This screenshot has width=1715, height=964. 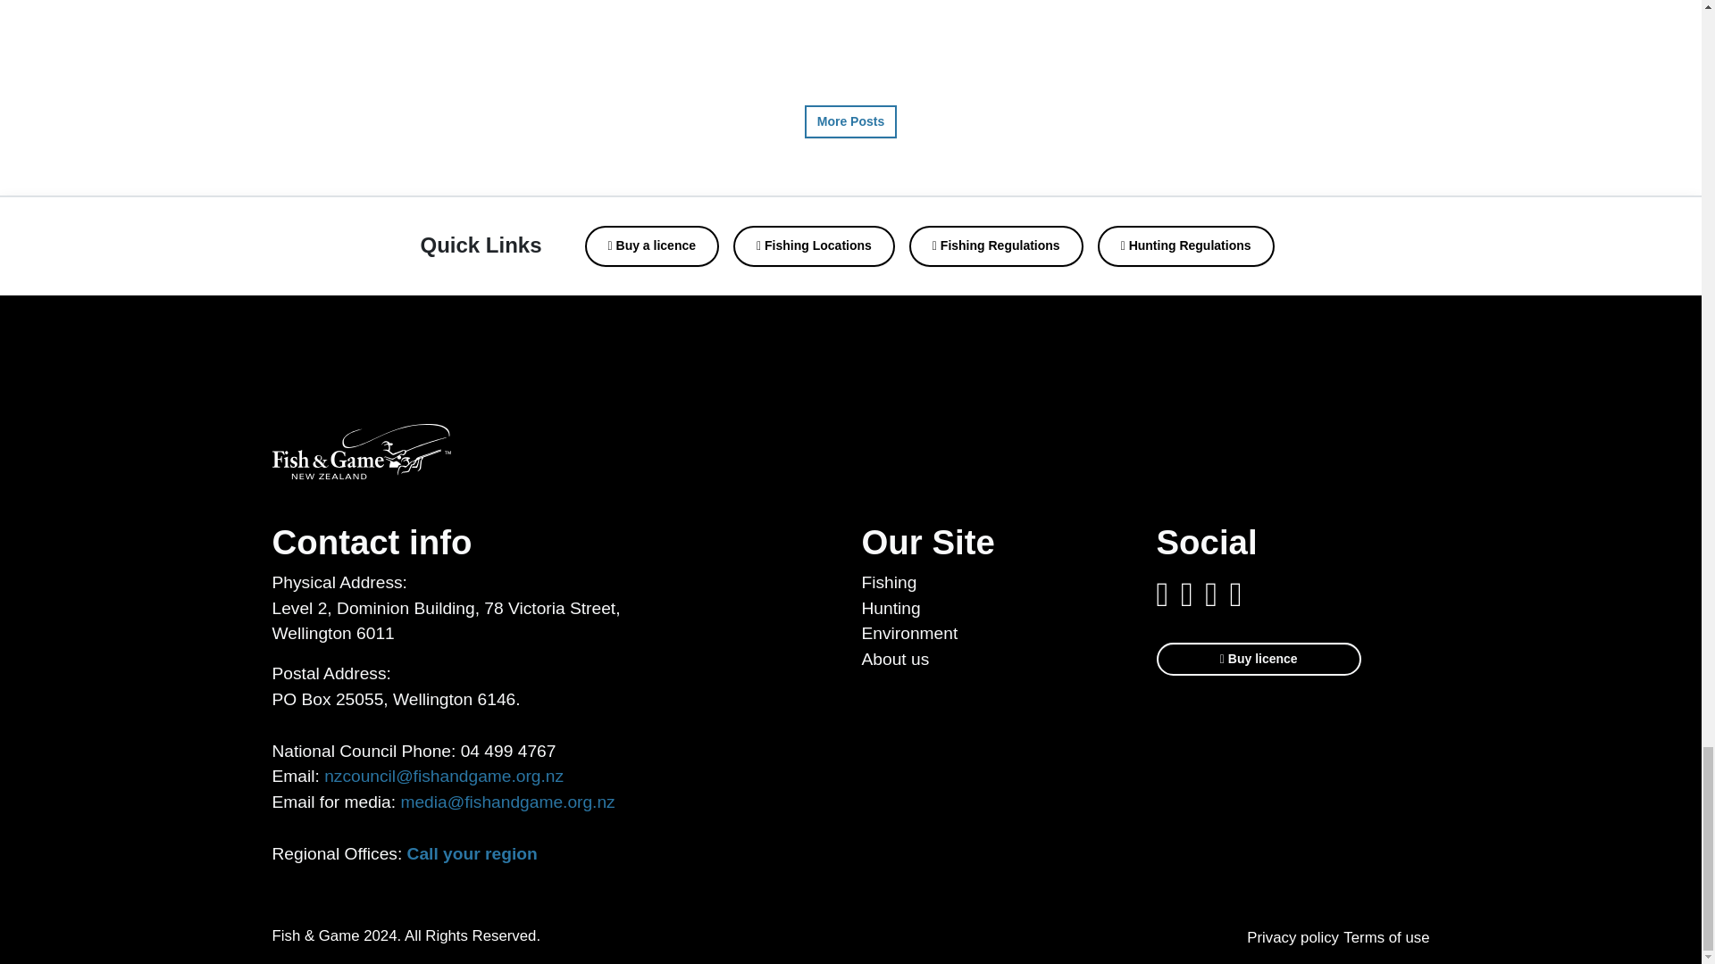 I want to click on Buy a licence, so click(x=652, y=246).